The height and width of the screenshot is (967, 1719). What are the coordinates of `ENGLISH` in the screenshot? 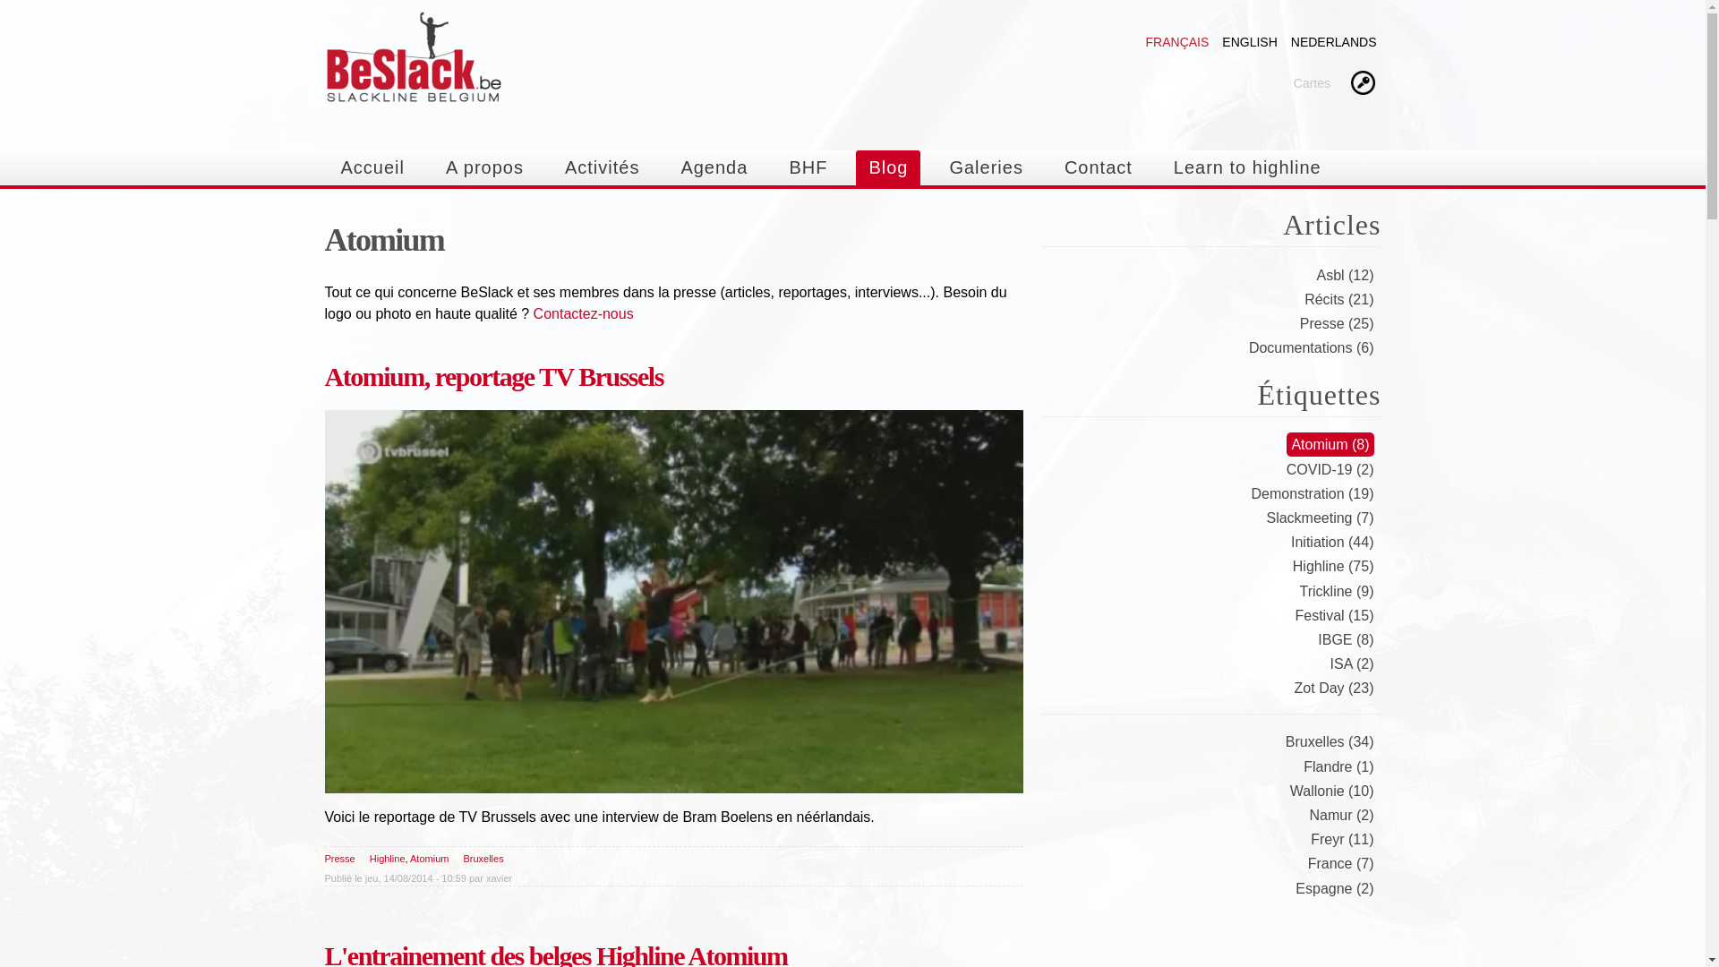 It's located at (1250, 41).